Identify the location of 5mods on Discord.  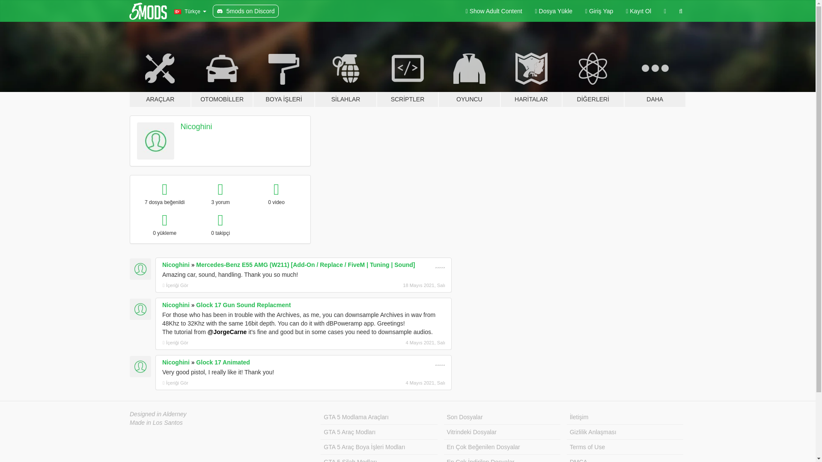
(246, 11).